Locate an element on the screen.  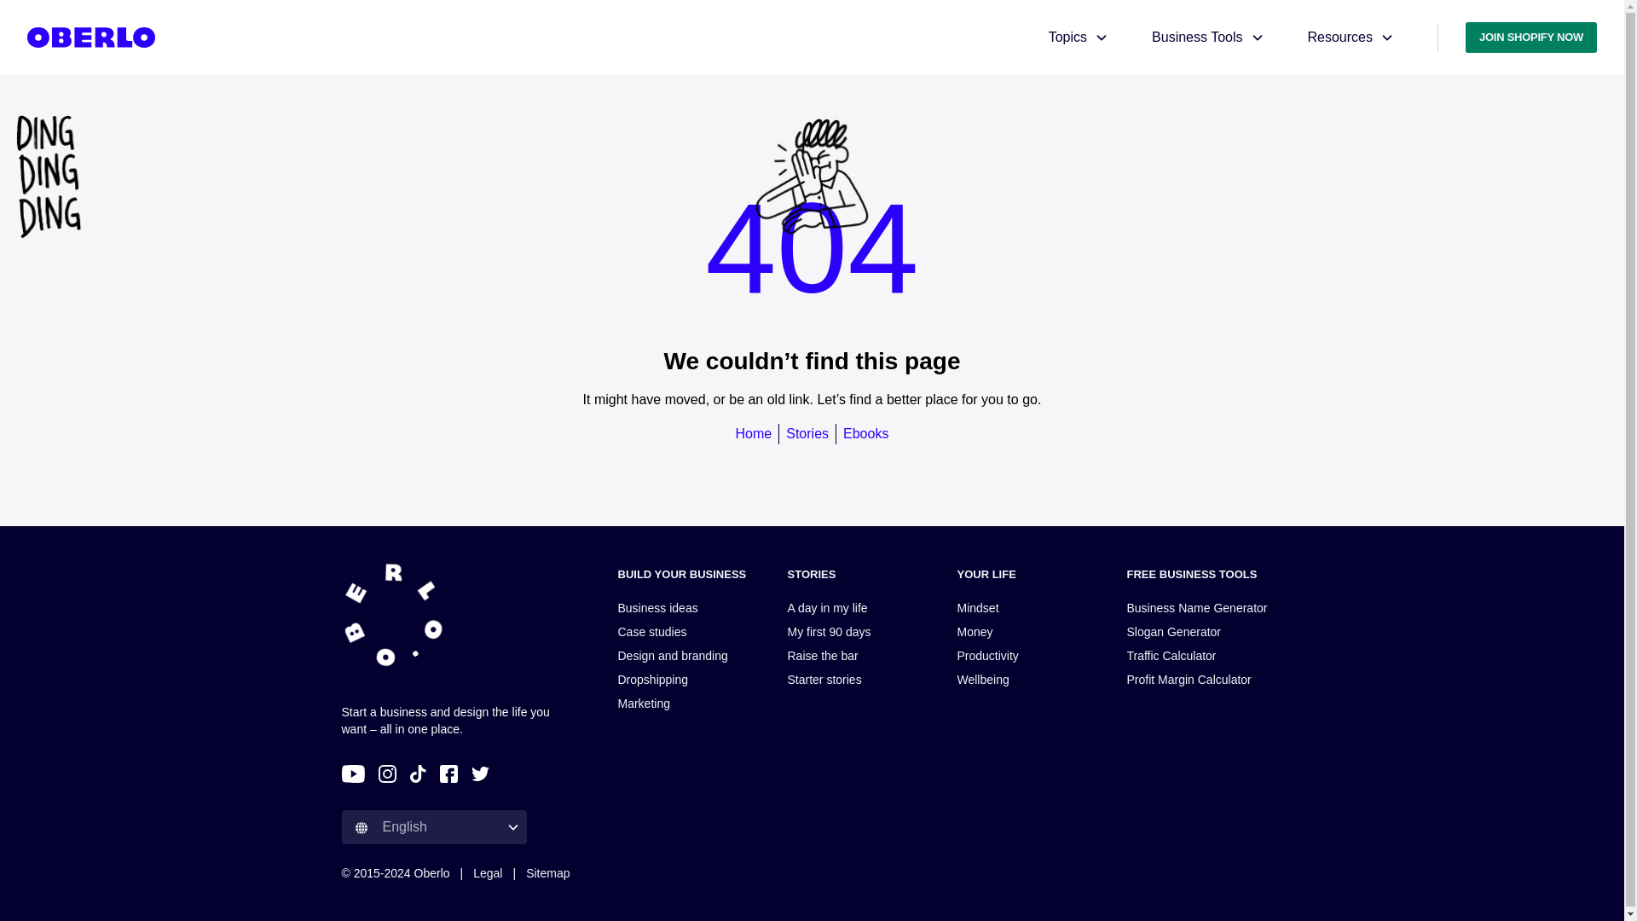
JOIN SHOPIFY NOW is located at coordinates (1531, 37).